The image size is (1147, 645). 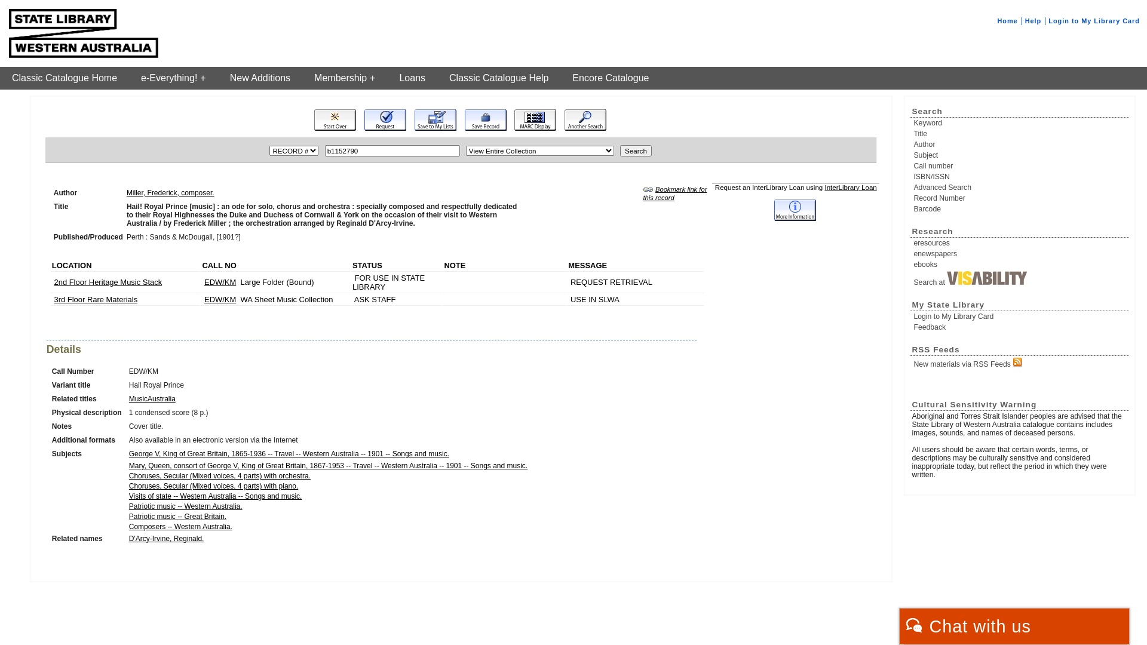 I want to click on Patriotic music -- Western Australia., so click(x=186, y=506).